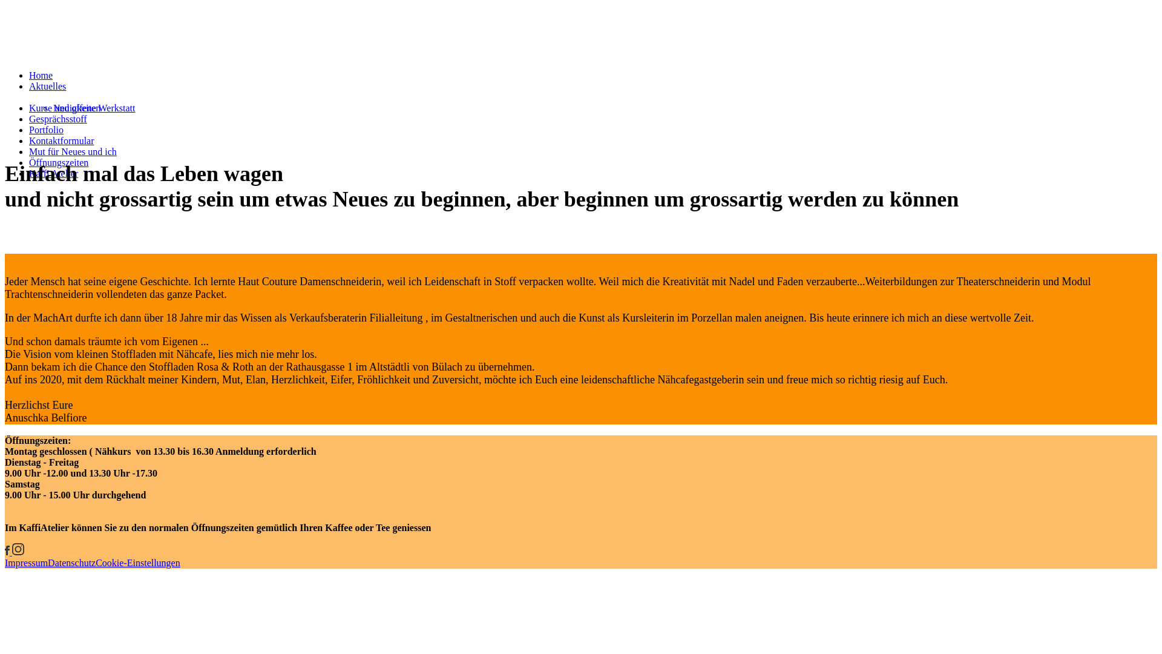 Image resolution: width=1162 pixels, height=654 pixels. What do you see at coordinates (138, 563) in the screenshot?
I see `Cookie-Einstellungen` at bounding box center [138, 563].